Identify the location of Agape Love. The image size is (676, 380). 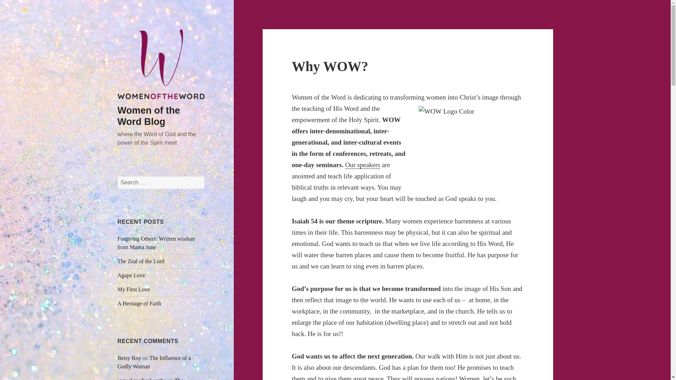
(131, 275).